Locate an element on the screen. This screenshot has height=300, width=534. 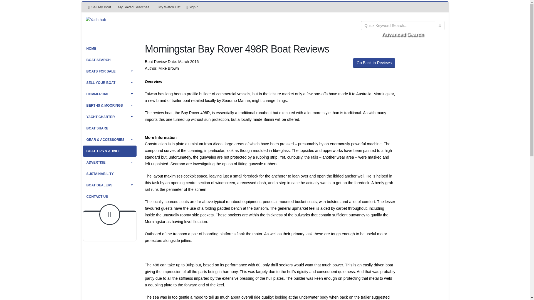
My Saved Searches is located at coordinates (133, 7).